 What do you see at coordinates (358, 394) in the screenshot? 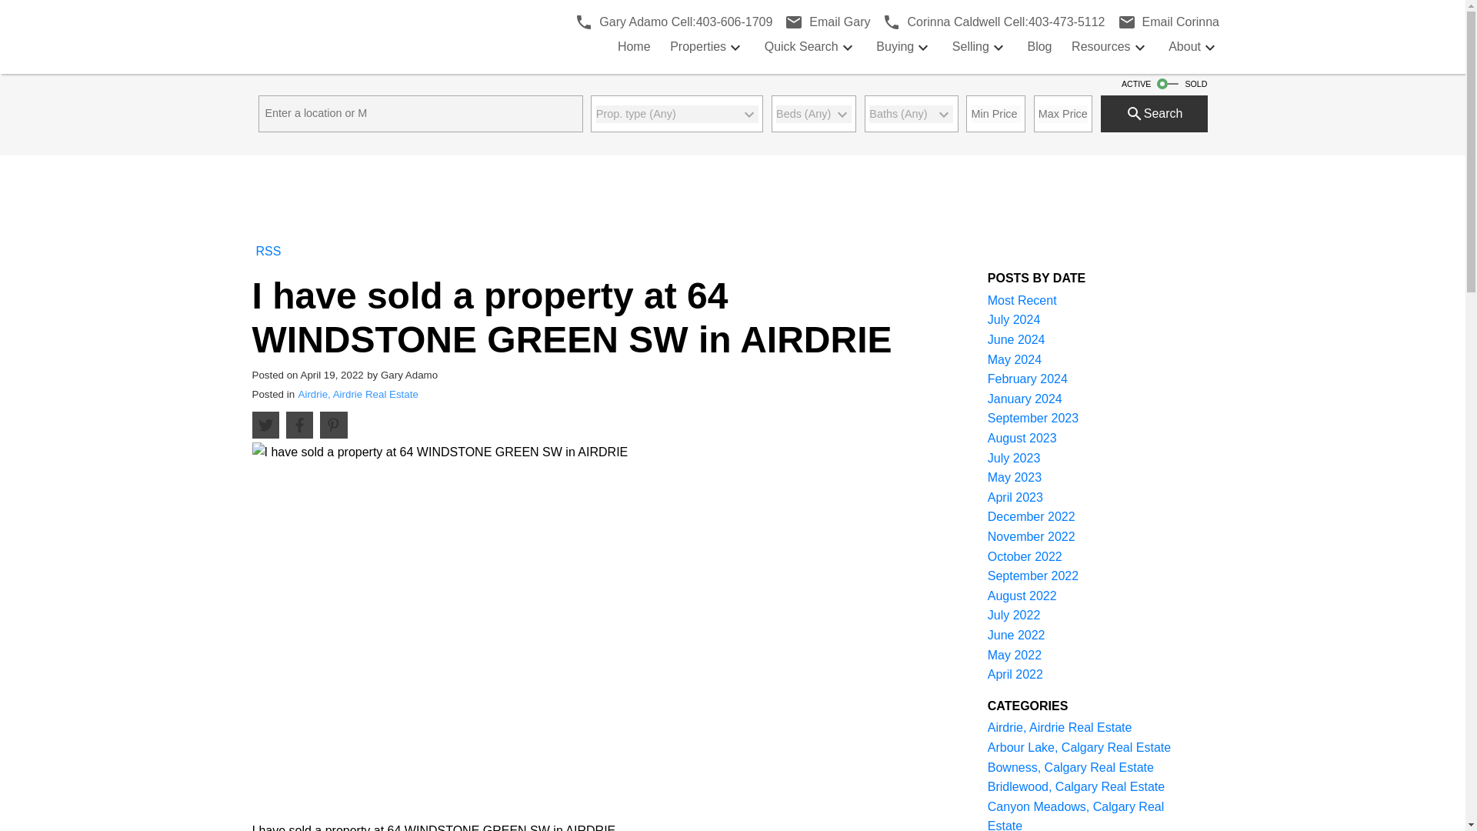
I see `Email Corinna` at bounding box center [358, 394].